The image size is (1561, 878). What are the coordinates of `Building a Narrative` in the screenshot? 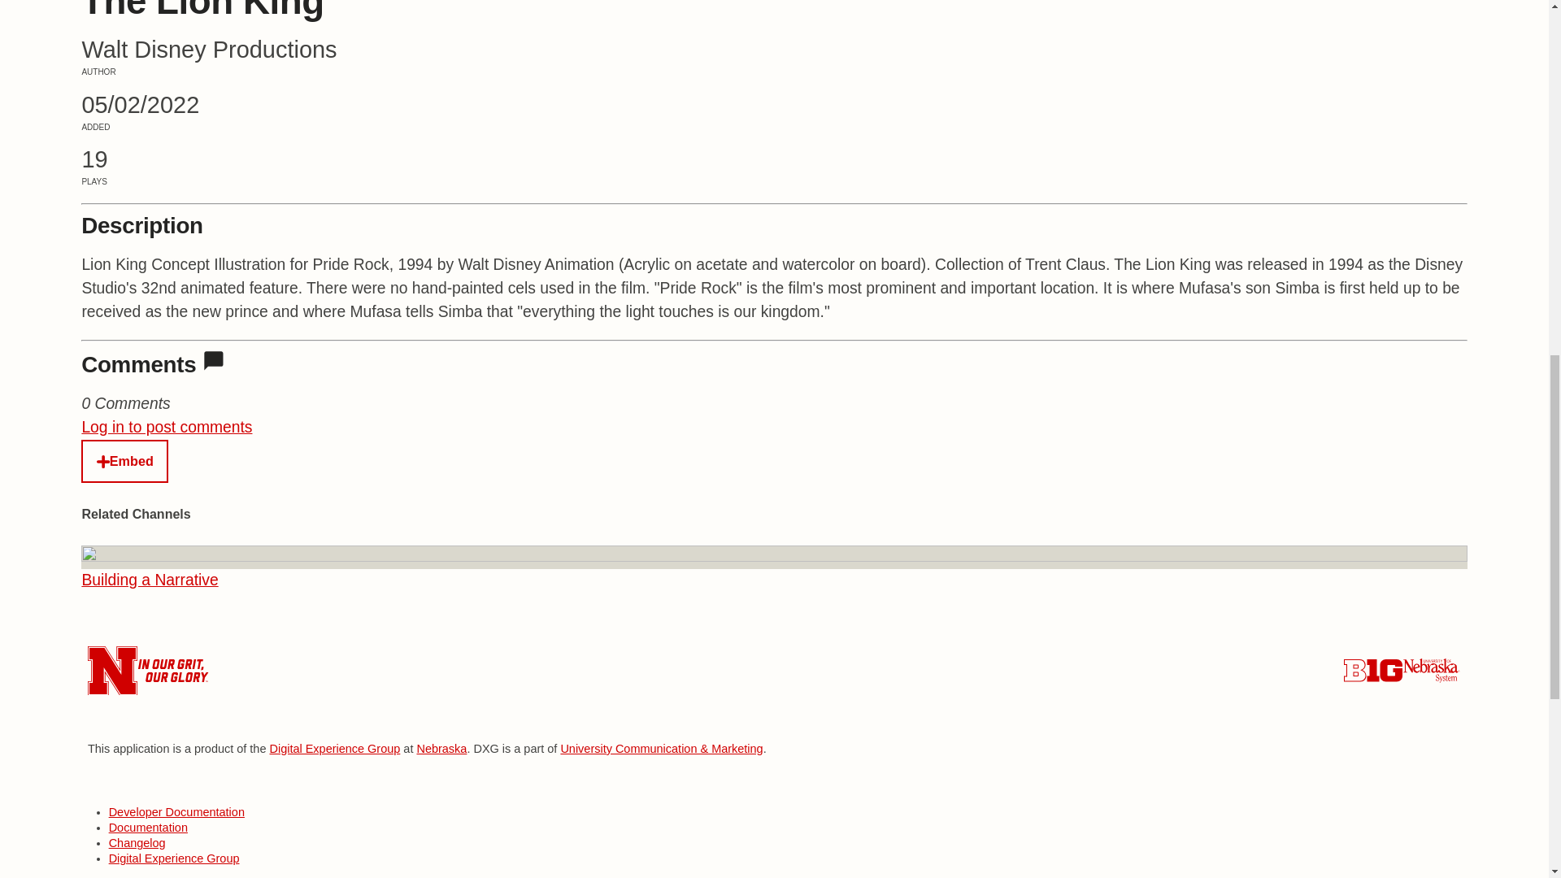 It's located at (441, 748).